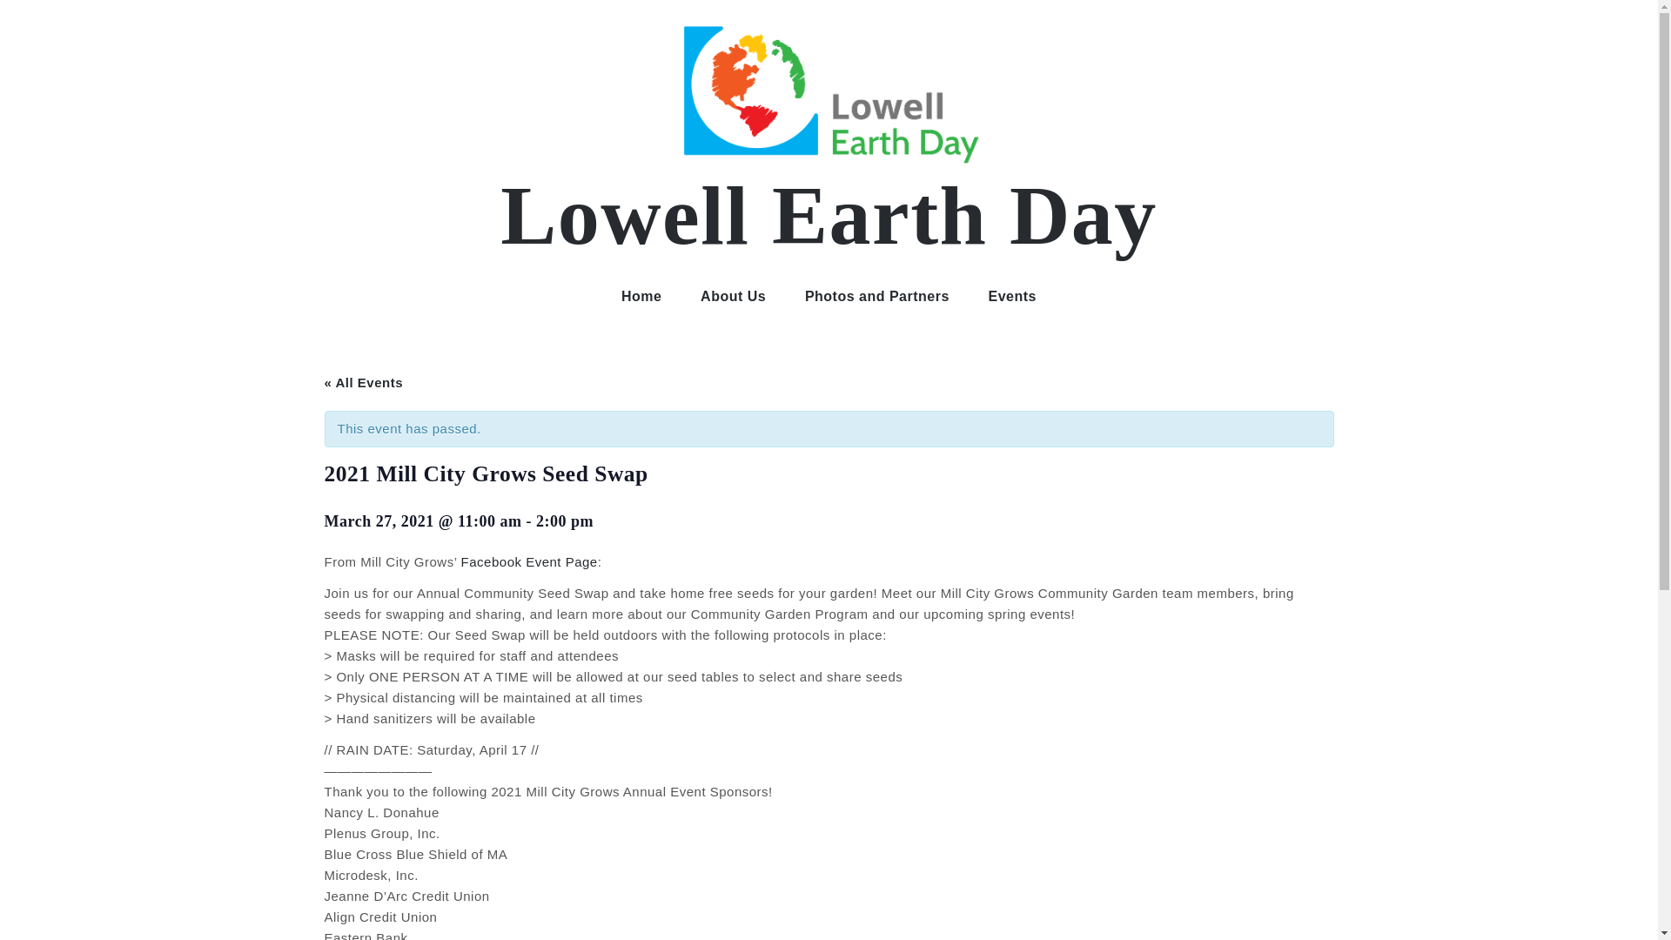 This screenshot has width=1671, height=940. I want to click on Lowell Earth Day, so click(829, 216).